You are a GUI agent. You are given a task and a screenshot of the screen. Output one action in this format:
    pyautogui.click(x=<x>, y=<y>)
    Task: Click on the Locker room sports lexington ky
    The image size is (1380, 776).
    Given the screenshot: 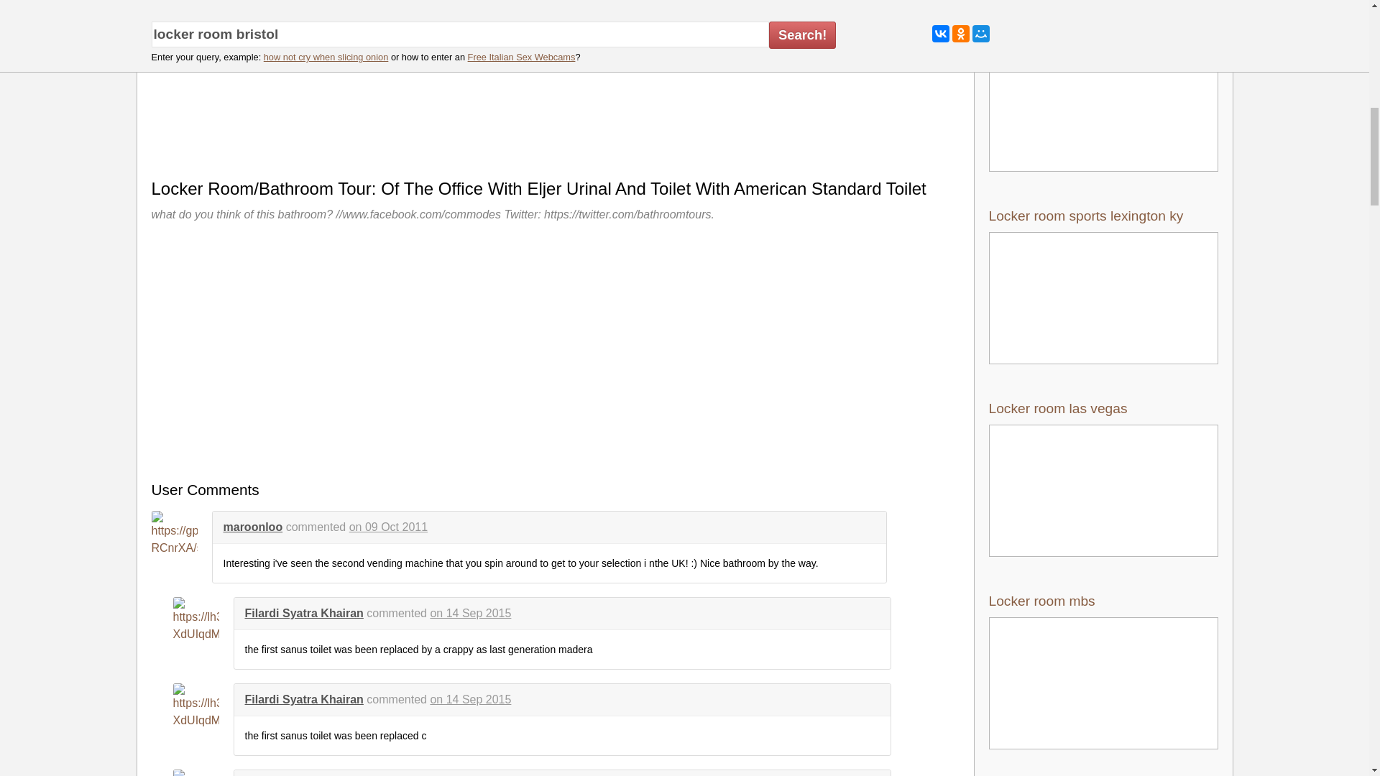 What is the action you would take?
    pyautogui.click(x=1104, y=286)
    